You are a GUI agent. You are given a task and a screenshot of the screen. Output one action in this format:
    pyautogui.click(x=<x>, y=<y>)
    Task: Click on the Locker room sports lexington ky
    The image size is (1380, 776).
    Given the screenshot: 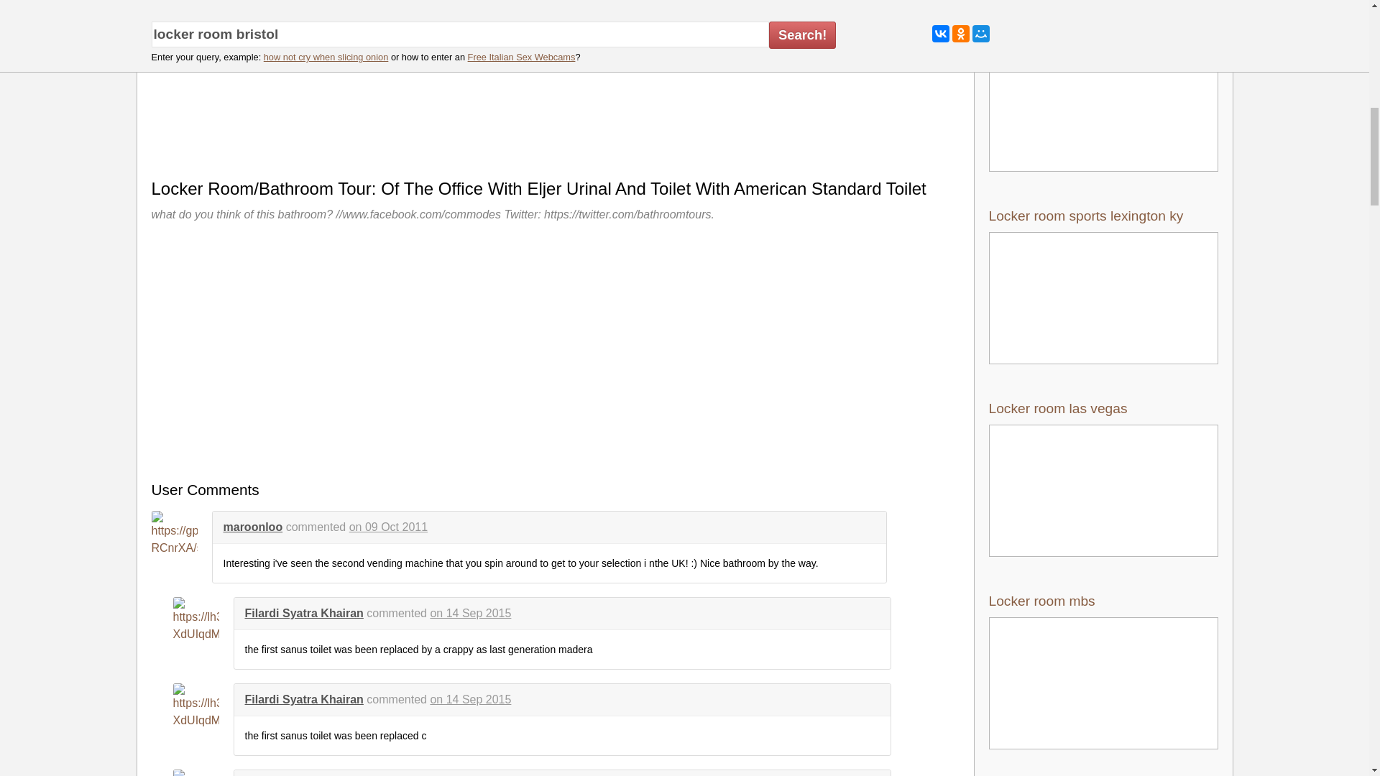 What is the action you would take?
    pyautogui.click(x=1104, y=286)
    